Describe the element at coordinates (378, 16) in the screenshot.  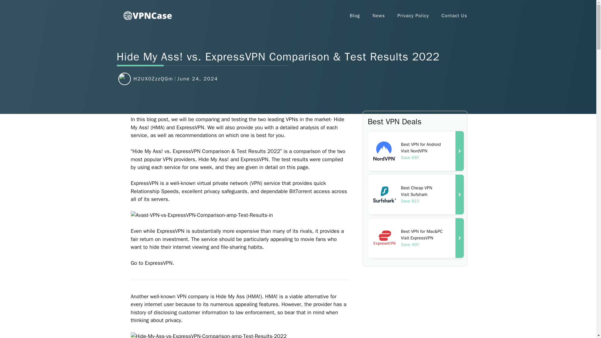
I see `News` at that location.